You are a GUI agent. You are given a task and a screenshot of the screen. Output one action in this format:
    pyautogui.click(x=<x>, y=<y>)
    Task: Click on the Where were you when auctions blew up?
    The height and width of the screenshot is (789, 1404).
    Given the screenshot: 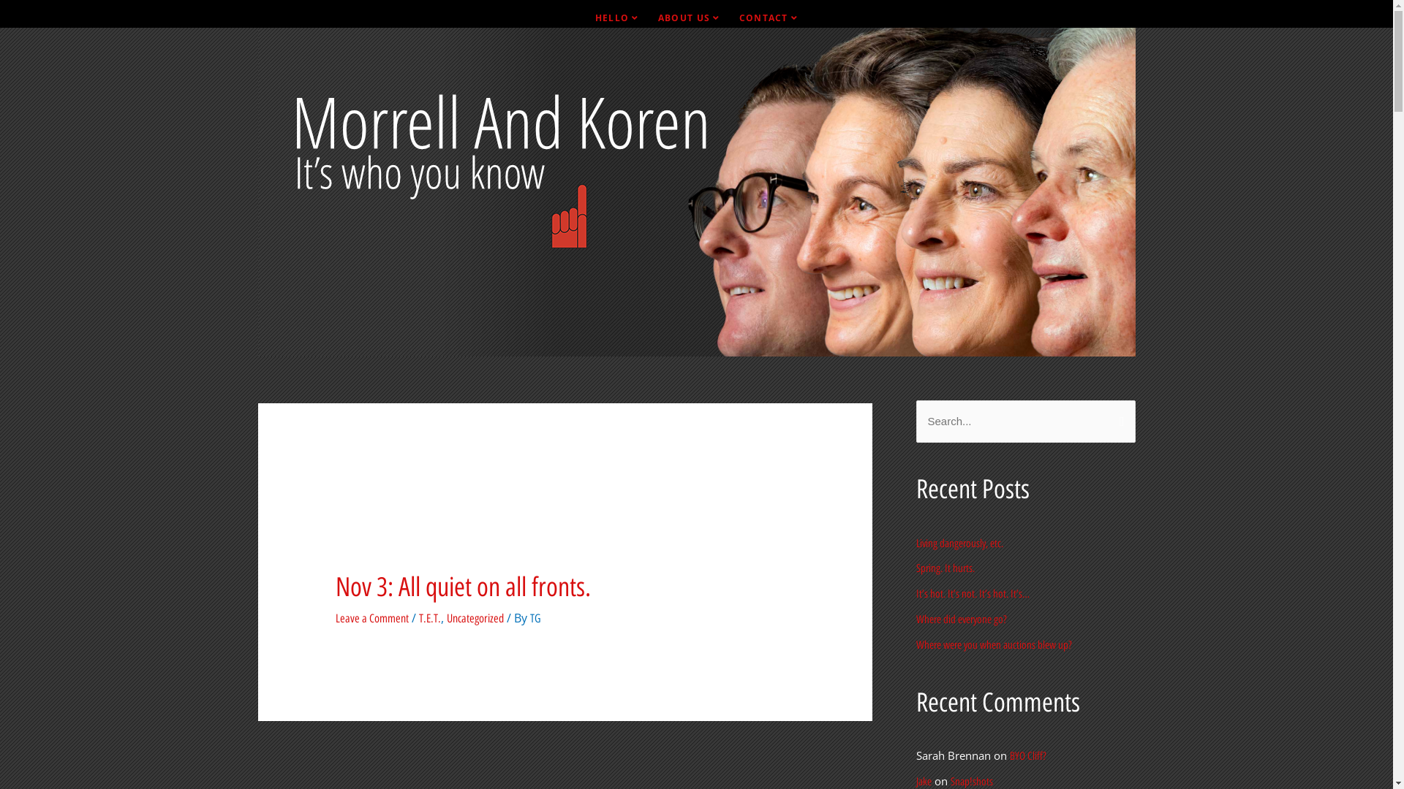 What is the action you would take?
    pyautogui.click(x=993, y=645)
    